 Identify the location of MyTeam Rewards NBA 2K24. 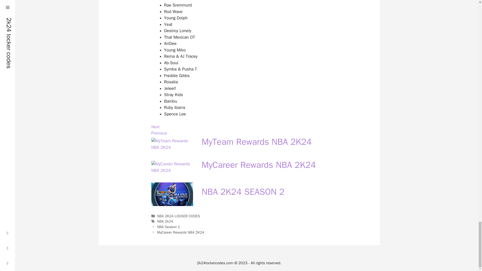
(239, 144).